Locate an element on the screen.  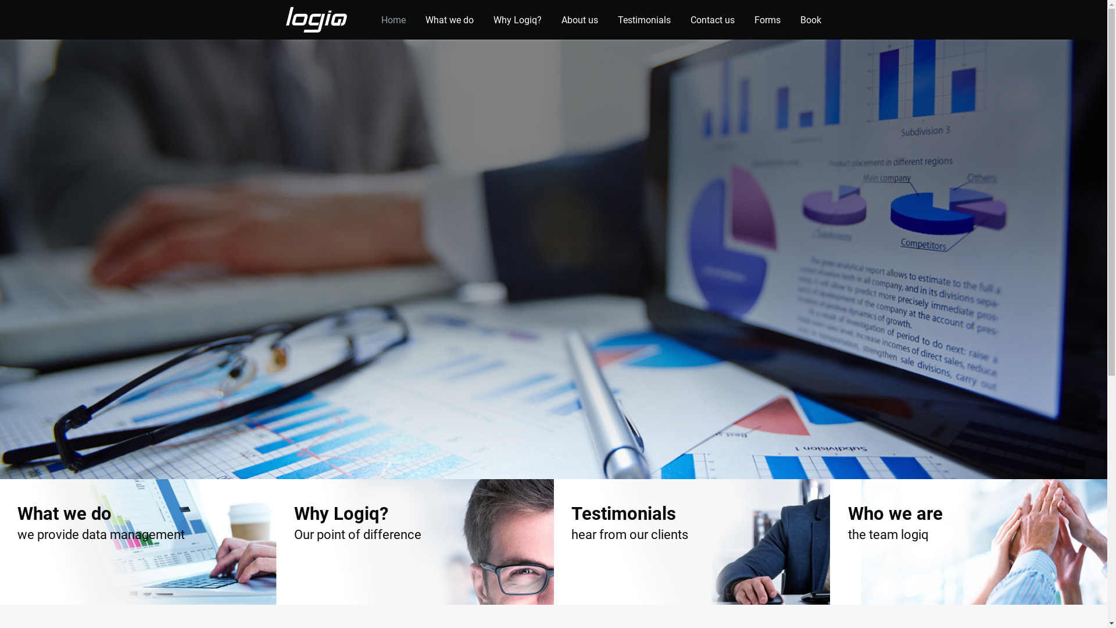
Testimonials is located at coordinates (644, 20).